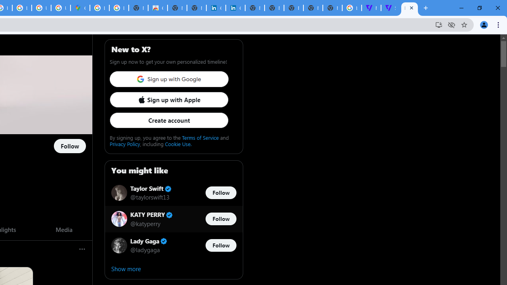  What do you see at coordinates (80, 8) in the screenshot?
I see `Google Maps` at bounding box center [80, 8].